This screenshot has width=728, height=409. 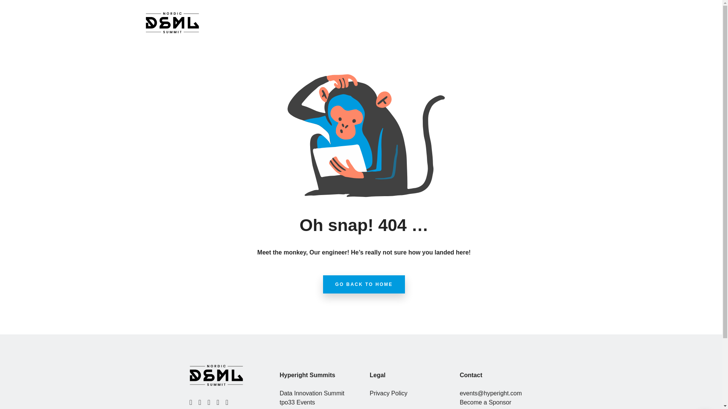 I want to click on GO BACK TO HOME, so click(x=364, y=284).